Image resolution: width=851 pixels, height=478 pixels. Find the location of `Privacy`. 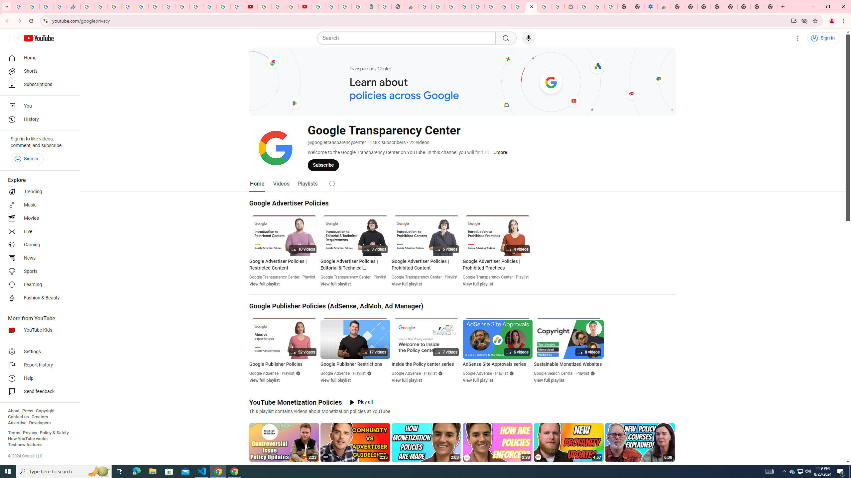

Privacy is located at coordinates (30, 433).